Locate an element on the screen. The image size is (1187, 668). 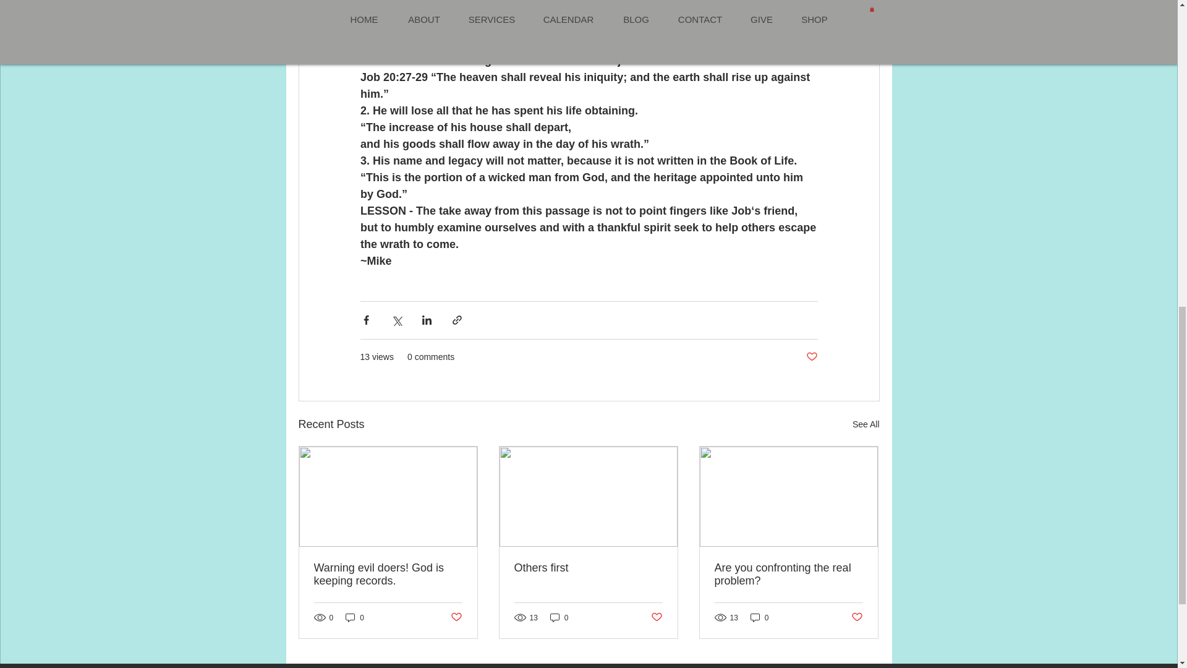
Post not marked as liked is located at coordinates (657, 617).